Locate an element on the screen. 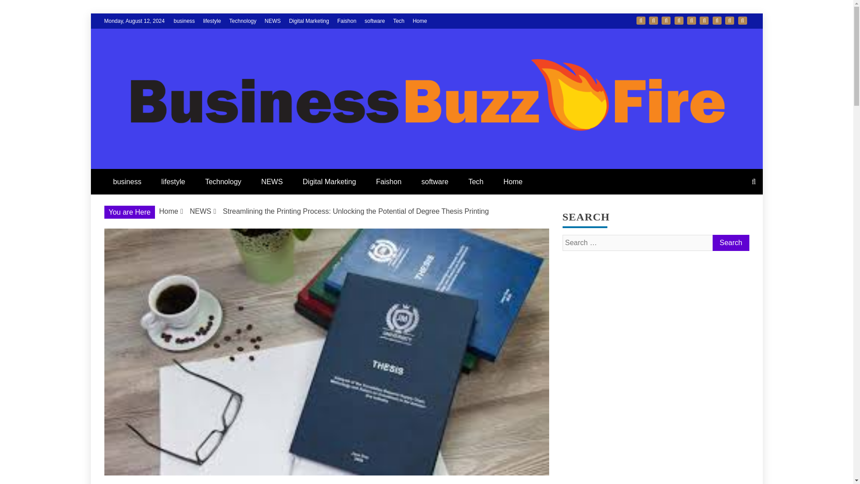 This screenshot has width=860, height=484. Digital Marketing is located at coordinates (309, 21).